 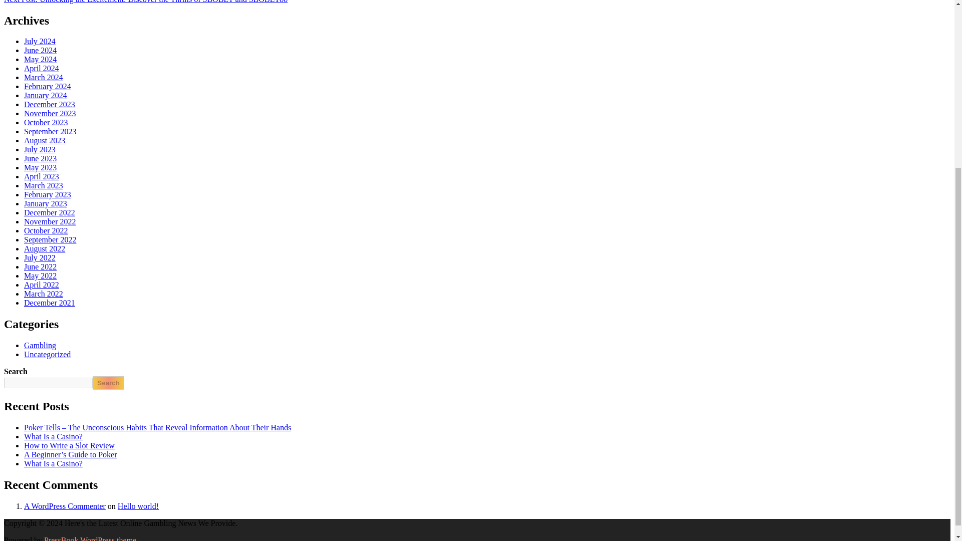 What do you see at coordinates (40, 50) in the screenshot?
I see `June 2024` at bounding box center [40, 50].